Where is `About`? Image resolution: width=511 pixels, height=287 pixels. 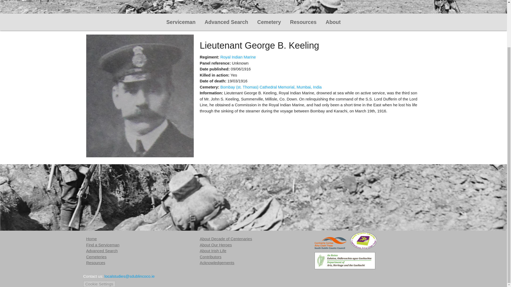 About is located at coordinates (333, 22).